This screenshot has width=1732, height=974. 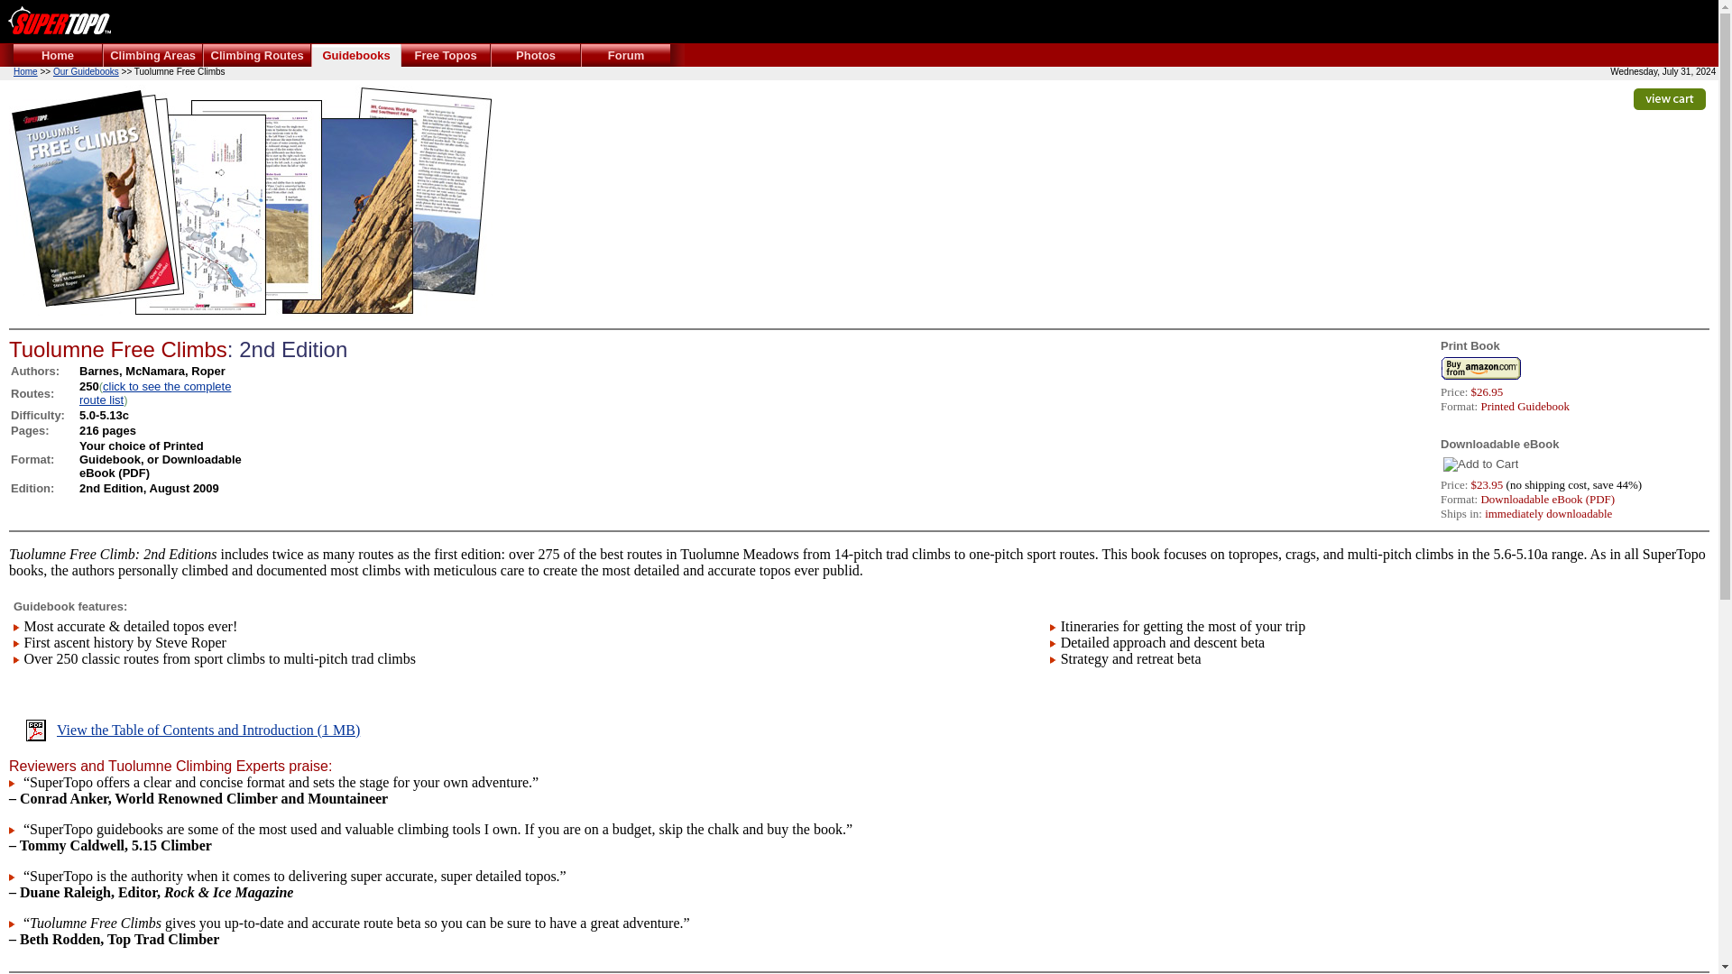 I want to click on Our Guidebooks, so click(x=87, y=72).